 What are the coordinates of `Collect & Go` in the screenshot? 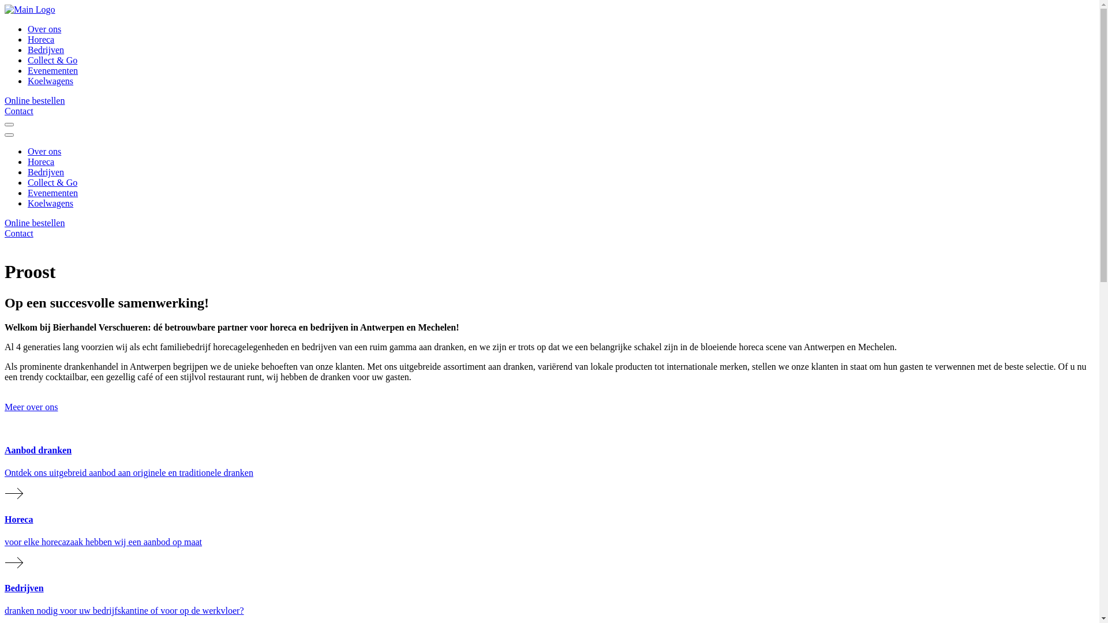 It's located at (53, 182).